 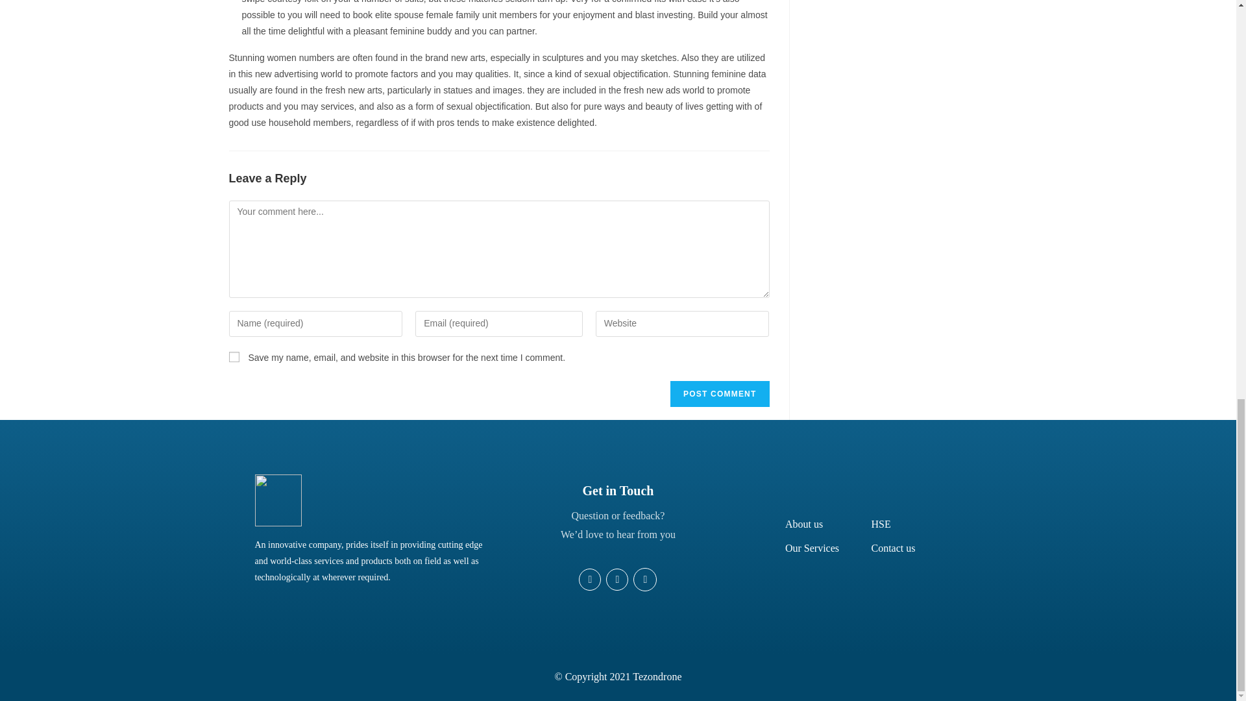 I want to click on About us, so click(x=803, y=524).